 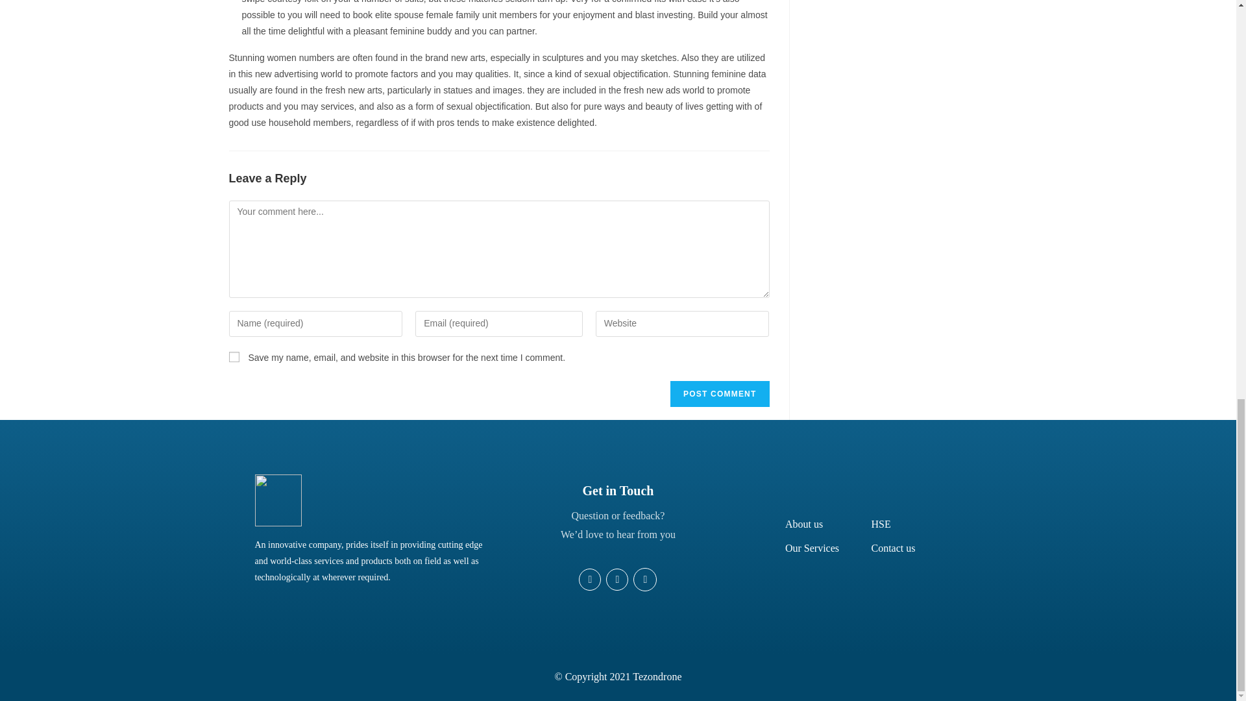 I want to click on About us, so click(x=803, y=524).